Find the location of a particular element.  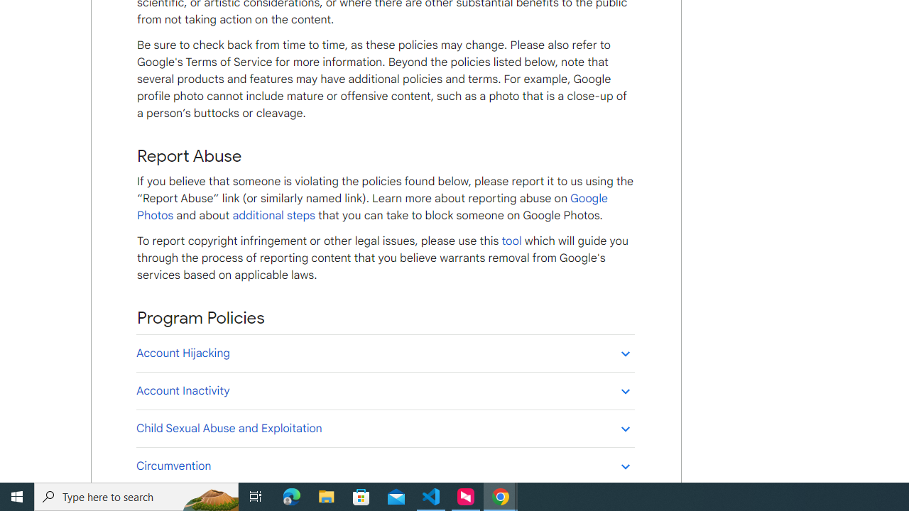

Account Inactivity is located at coordinates (385, 390).